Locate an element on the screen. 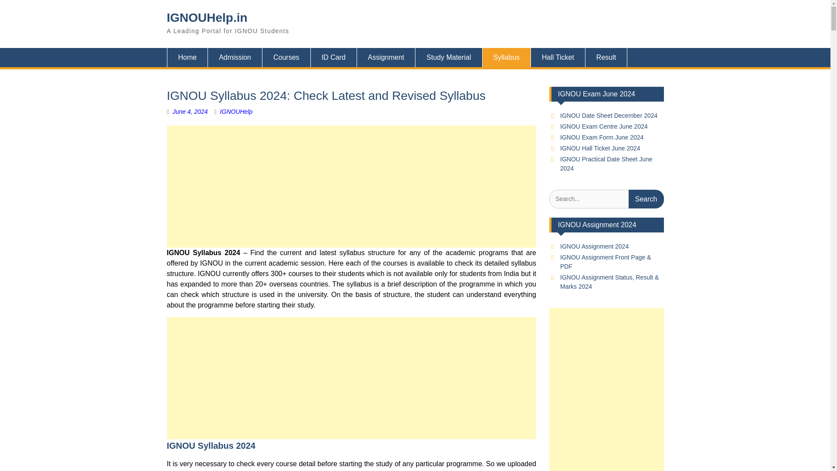 This screenshot has height=471, width=837. Search for: is located at coordinates (606, 199).